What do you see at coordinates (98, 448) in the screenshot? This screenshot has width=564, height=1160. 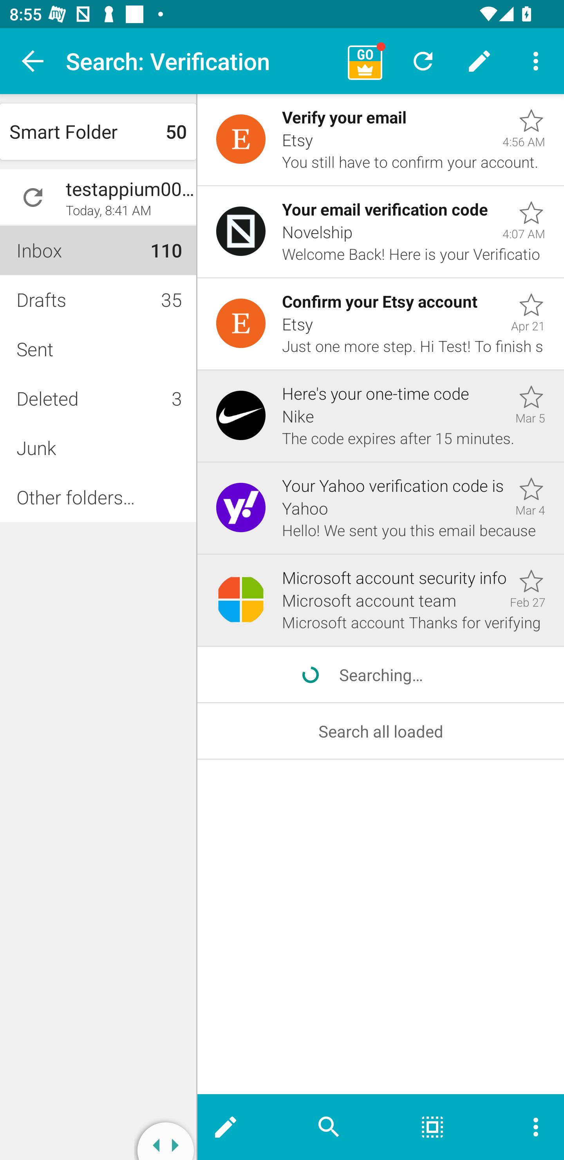 I see `Junk Folder: Junk 0 total messages` at bounding box center [98, 448].